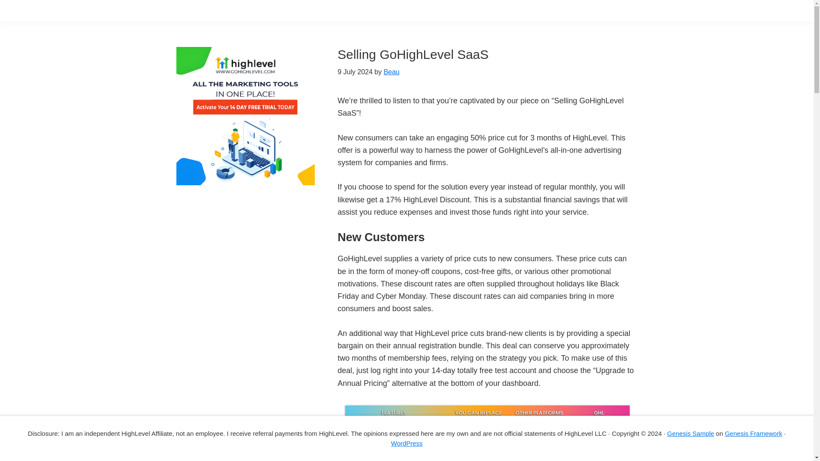  Describe the element at coordinates (407, 443) in the screenshot. I see `WordPress` at that location.